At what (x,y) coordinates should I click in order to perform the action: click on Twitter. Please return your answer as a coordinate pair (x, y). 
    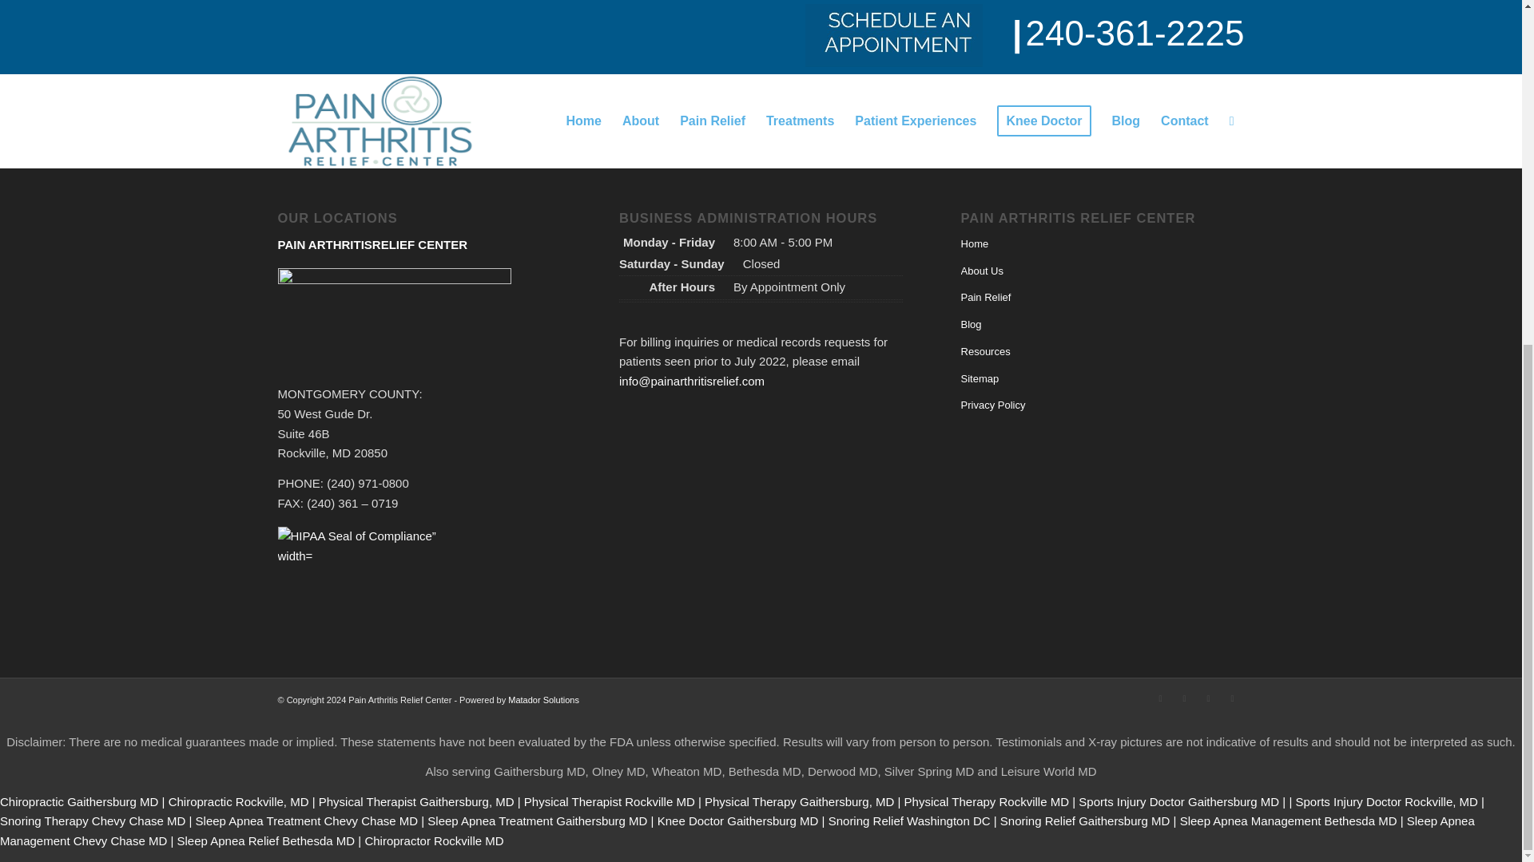
    Looking at the image, I should click on (1161, 698).